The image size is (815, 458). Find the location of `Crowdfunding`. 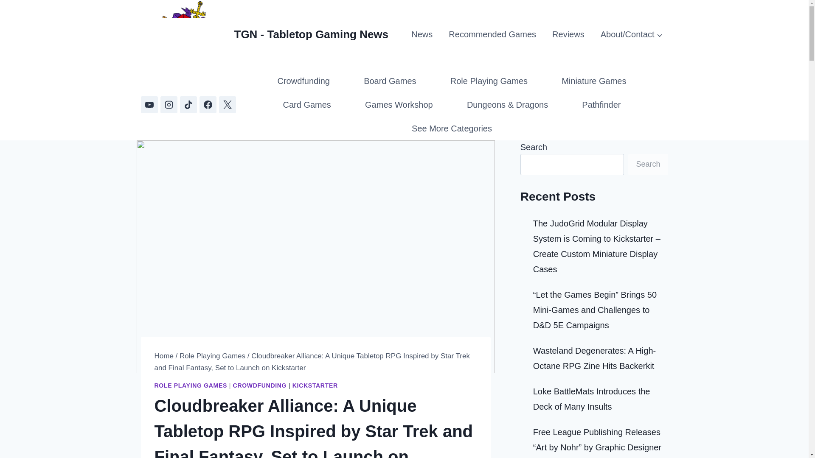

Crowdfunding is located at coordinates (303, 81).